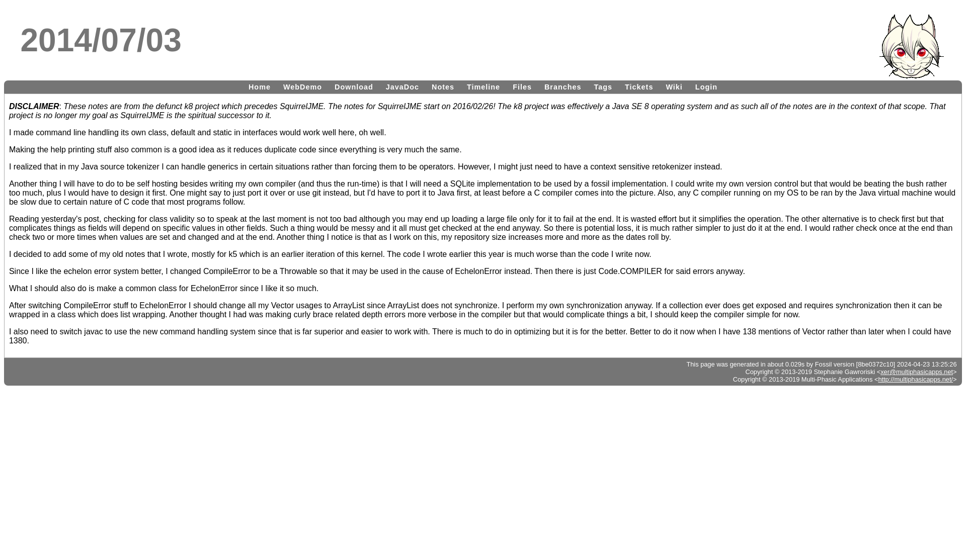 The width and height of the screenshot is (966, 543). What do you see at coordinates (443, 86) in the screenshot?
I see `Notes` at bounding box center [443, 86].